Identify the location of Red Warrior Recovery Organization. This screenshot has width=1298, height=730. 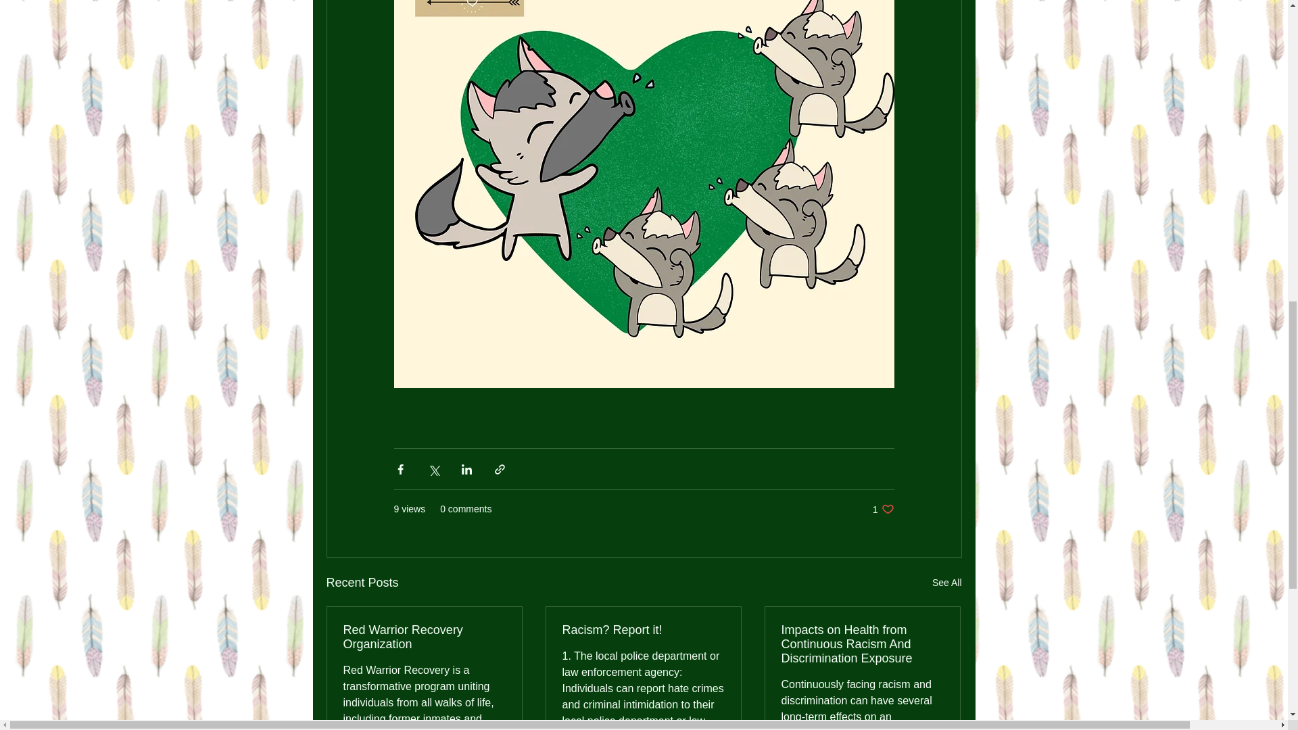
(946, 583).